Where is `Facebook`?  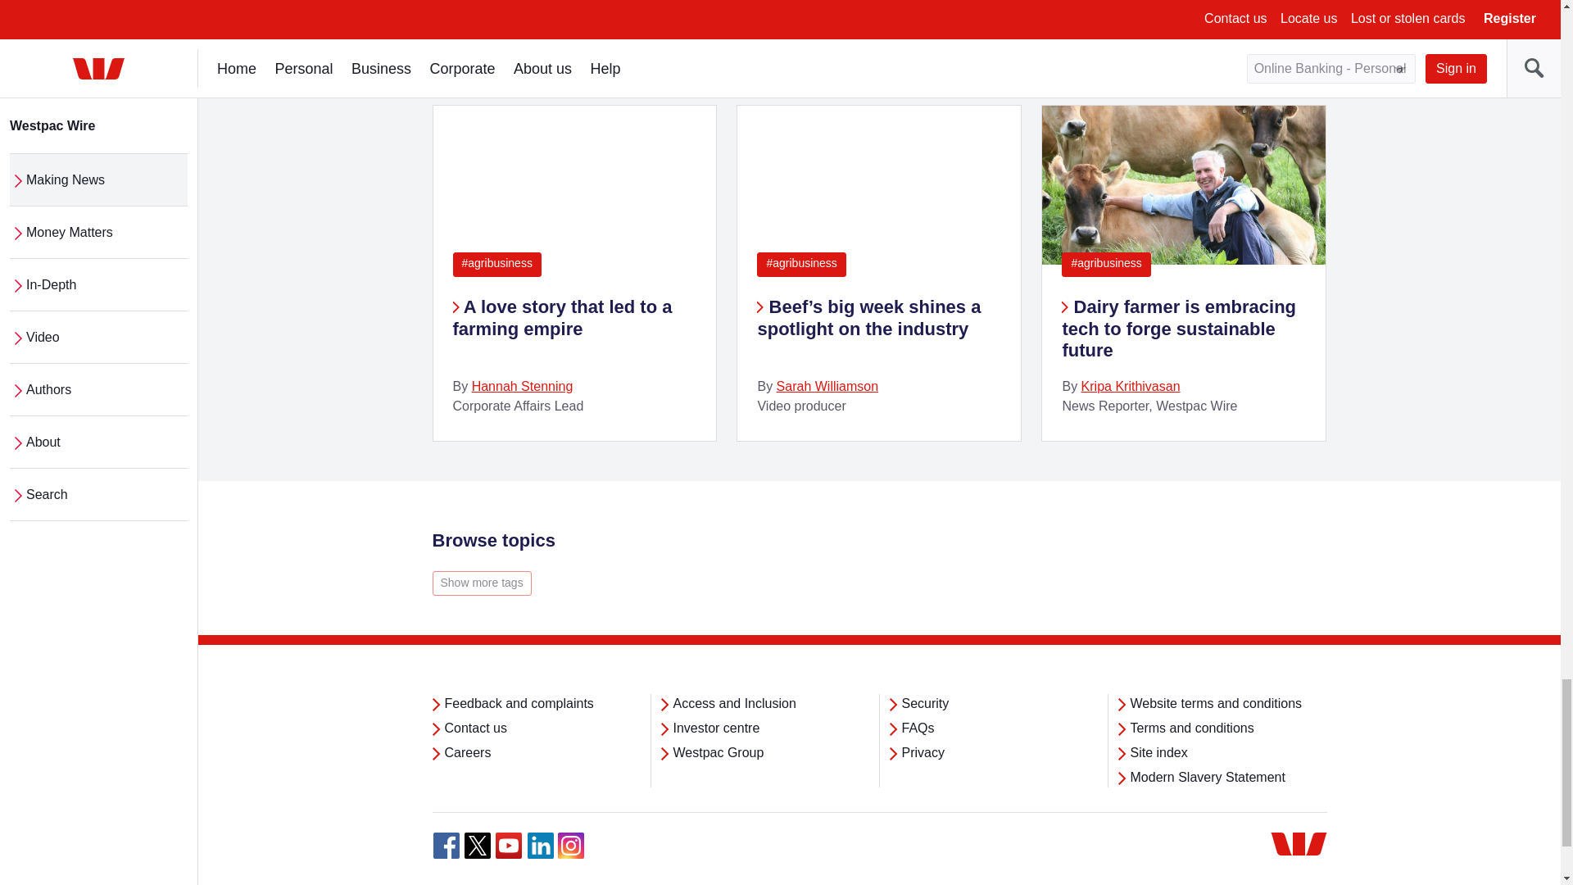 Facebook is located at coordinates (446, 846).